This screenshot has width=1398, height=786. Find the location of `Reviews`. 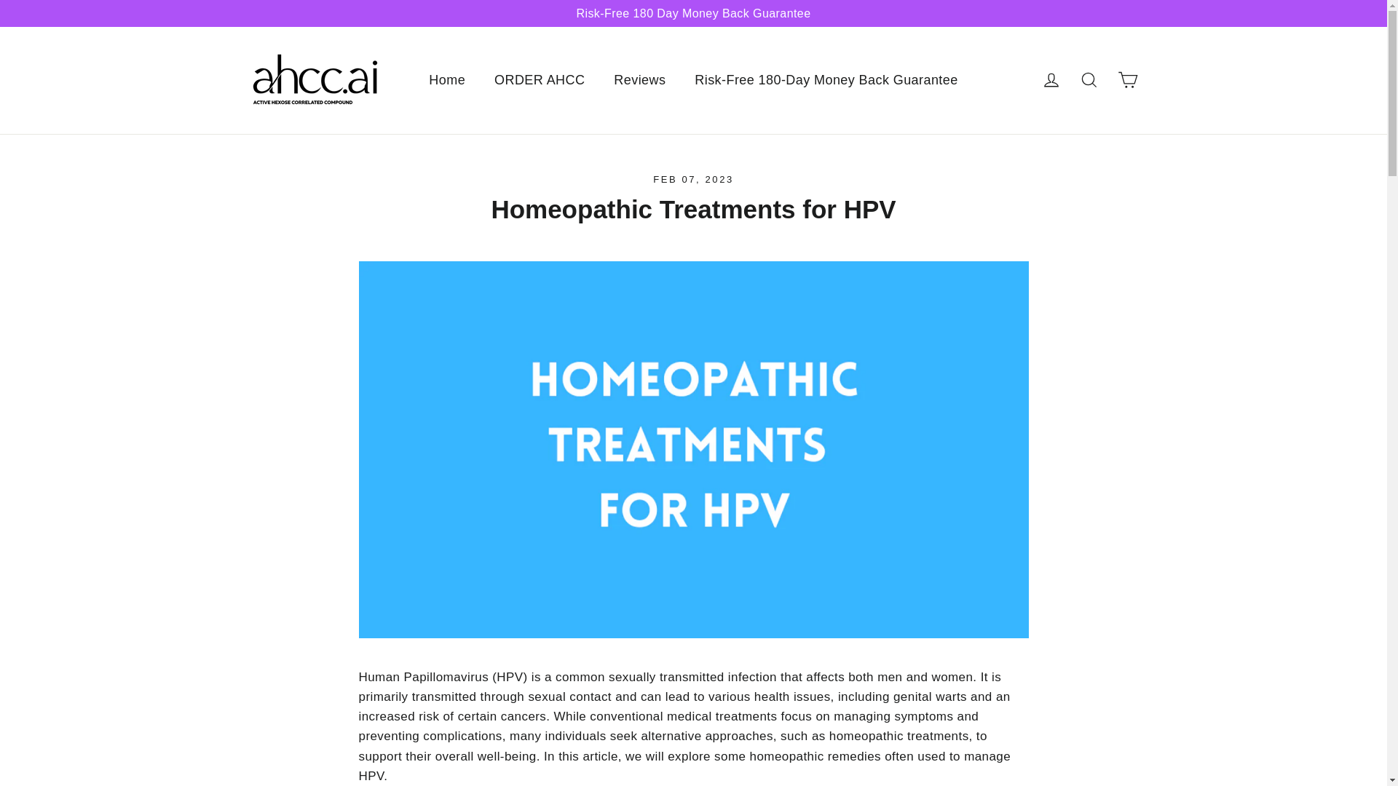

Reviews is located at coordinates (1051, 80).